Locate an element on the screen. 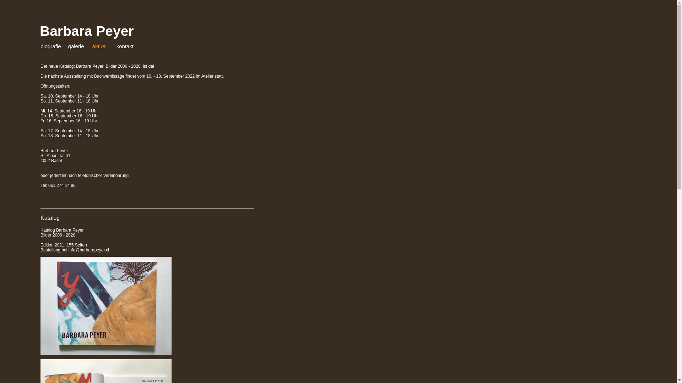  Barbara Peyer is located at coordinates (87, 31).